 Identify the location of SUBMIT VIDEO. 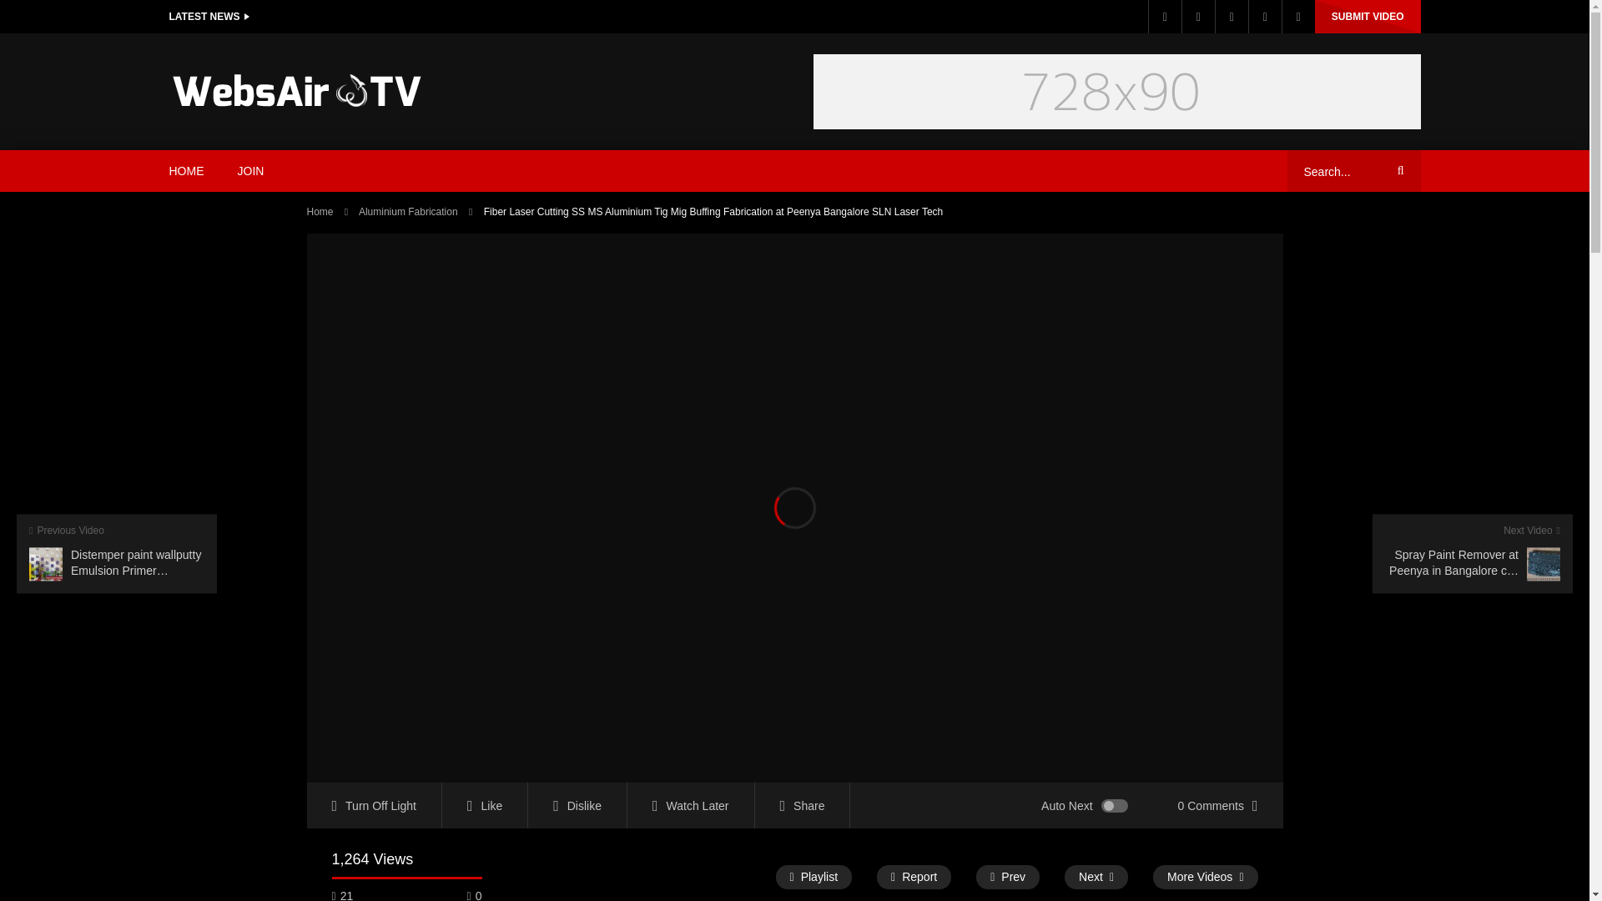
(1368, 17).